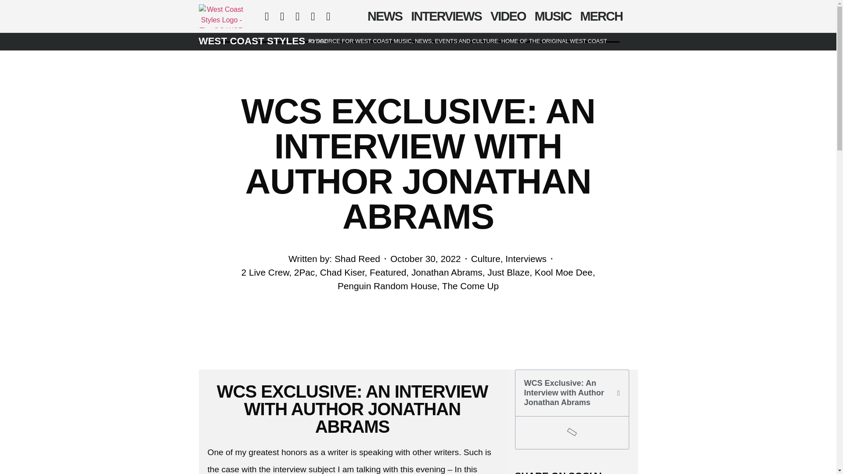 The height and width of the screenshot is (474, 843). Describe the element at coordinates (526, 258) in the screenshot. I see `Interviews` at that location.